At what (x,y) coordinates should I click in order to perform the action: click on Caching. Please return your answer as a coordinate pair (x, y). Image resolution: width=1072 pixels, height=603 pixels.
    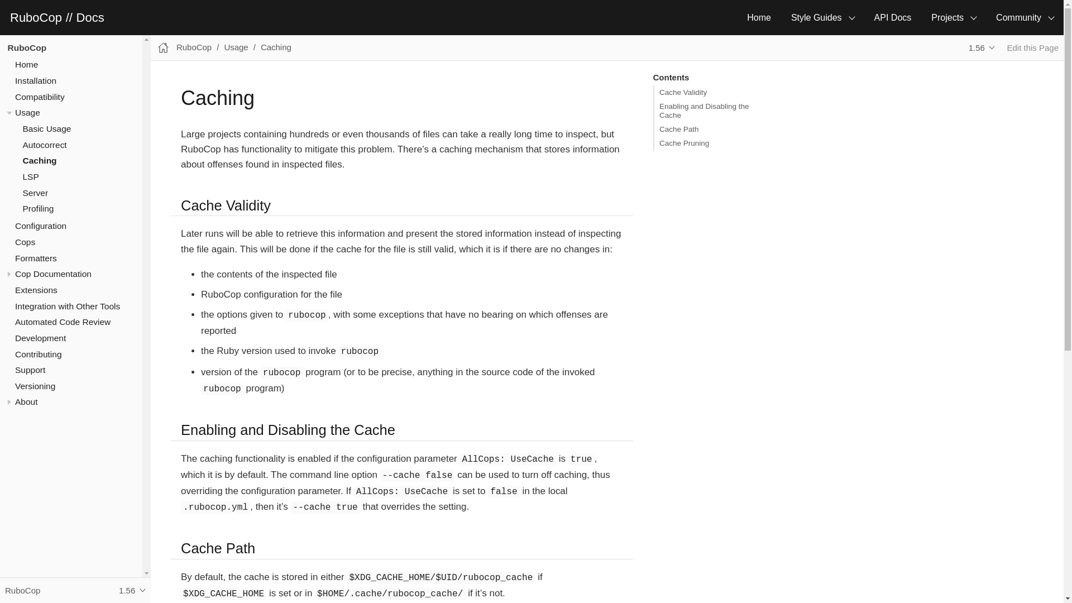
    Looking at the image, I should click on (39, 160).